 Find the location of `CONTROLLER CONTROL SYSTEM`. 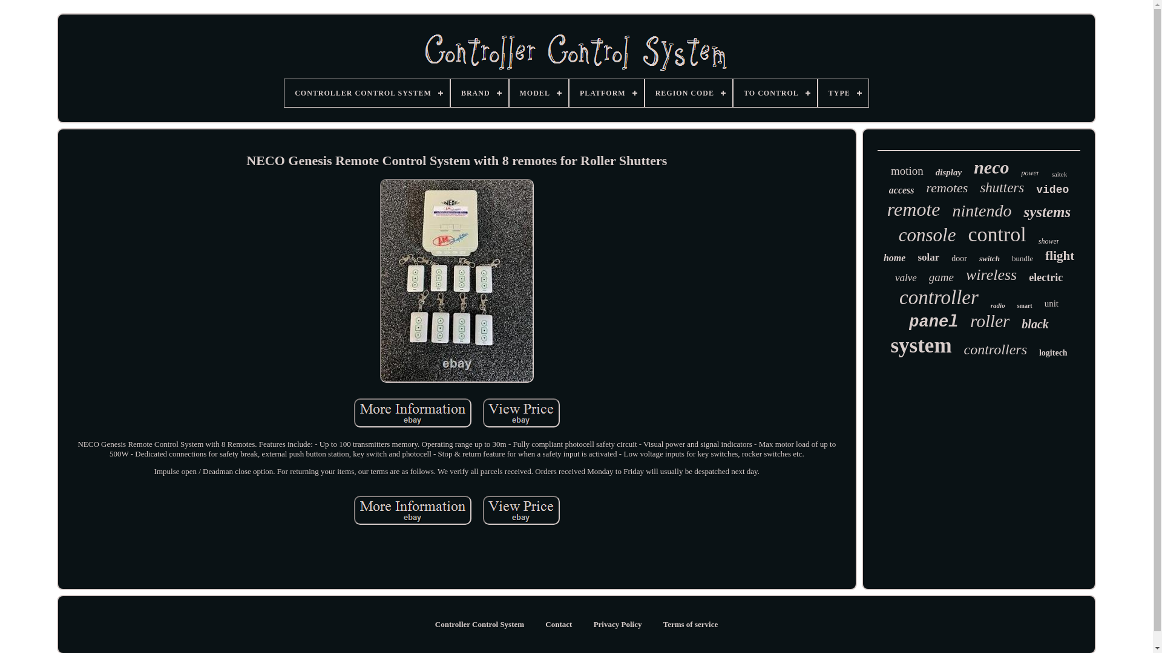

CONTROLLER CONTROL SYSTEM is located at coordinates (367, 93).